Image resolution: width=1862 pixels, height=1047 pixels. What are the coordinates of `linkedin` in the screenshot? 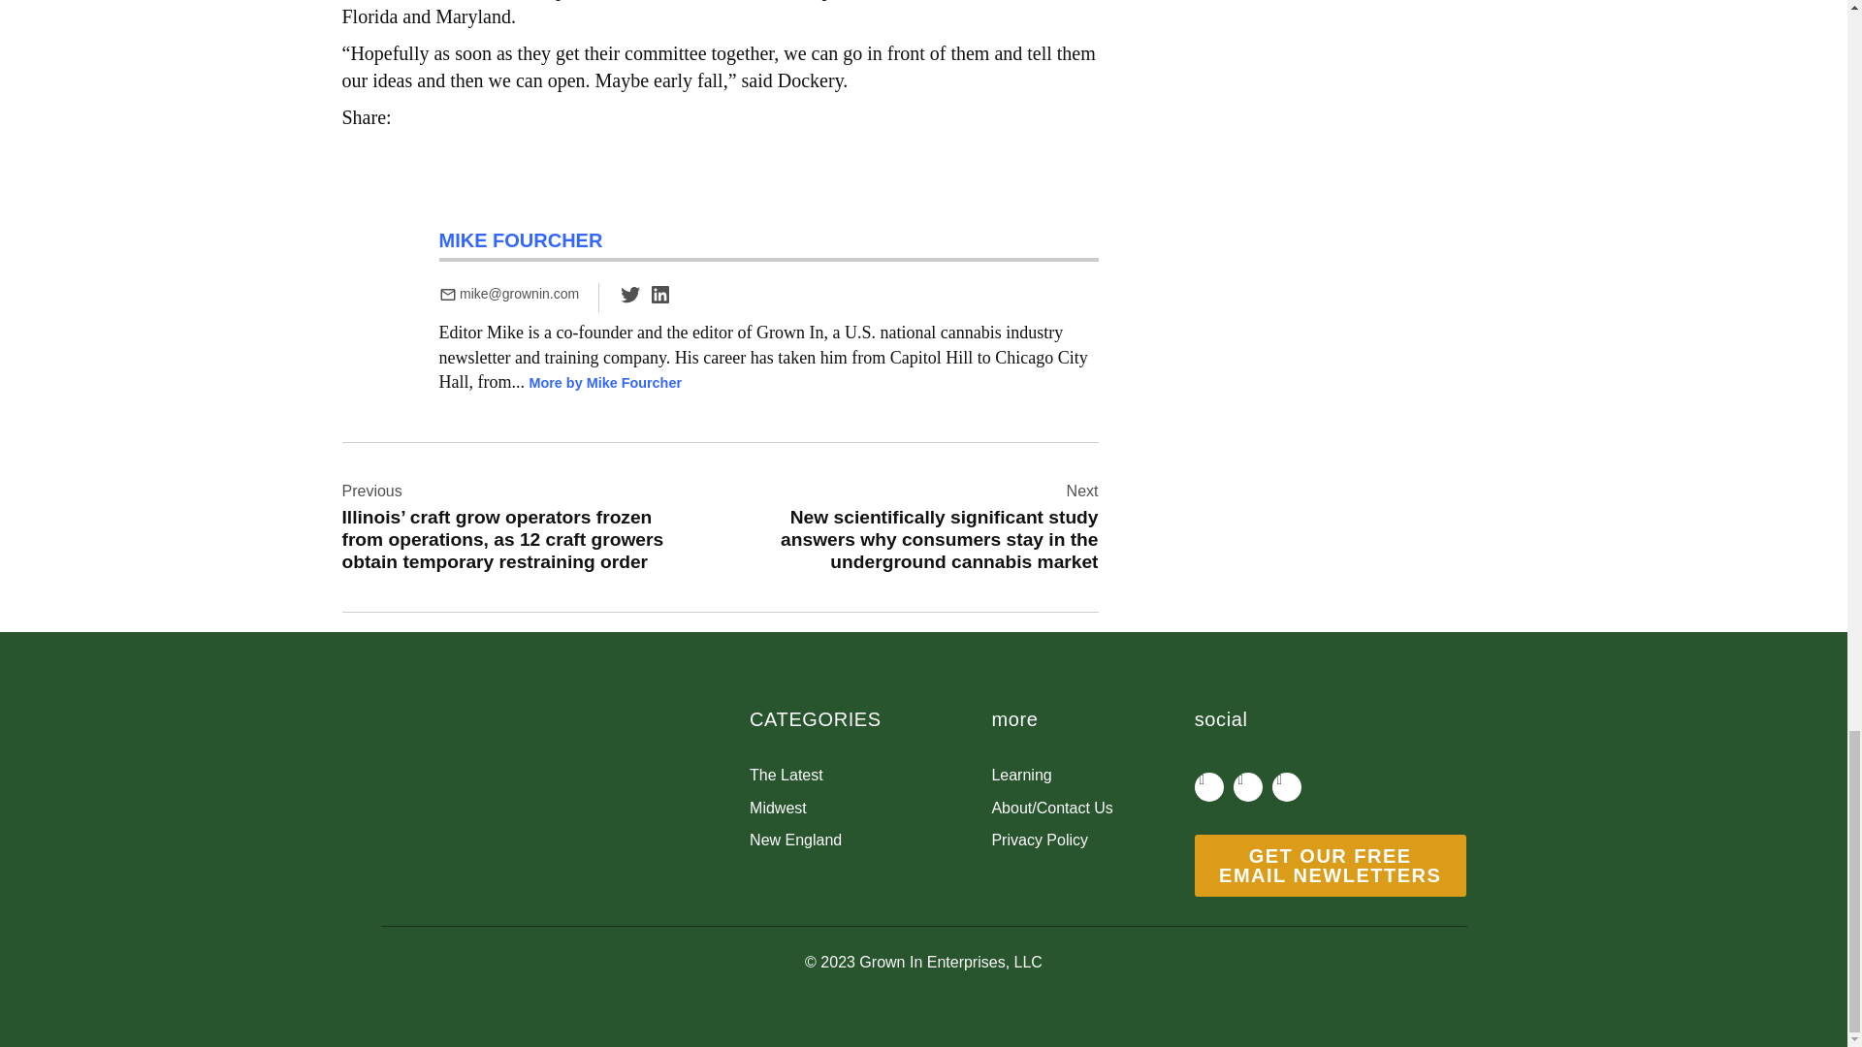 It's located at (659, 301).